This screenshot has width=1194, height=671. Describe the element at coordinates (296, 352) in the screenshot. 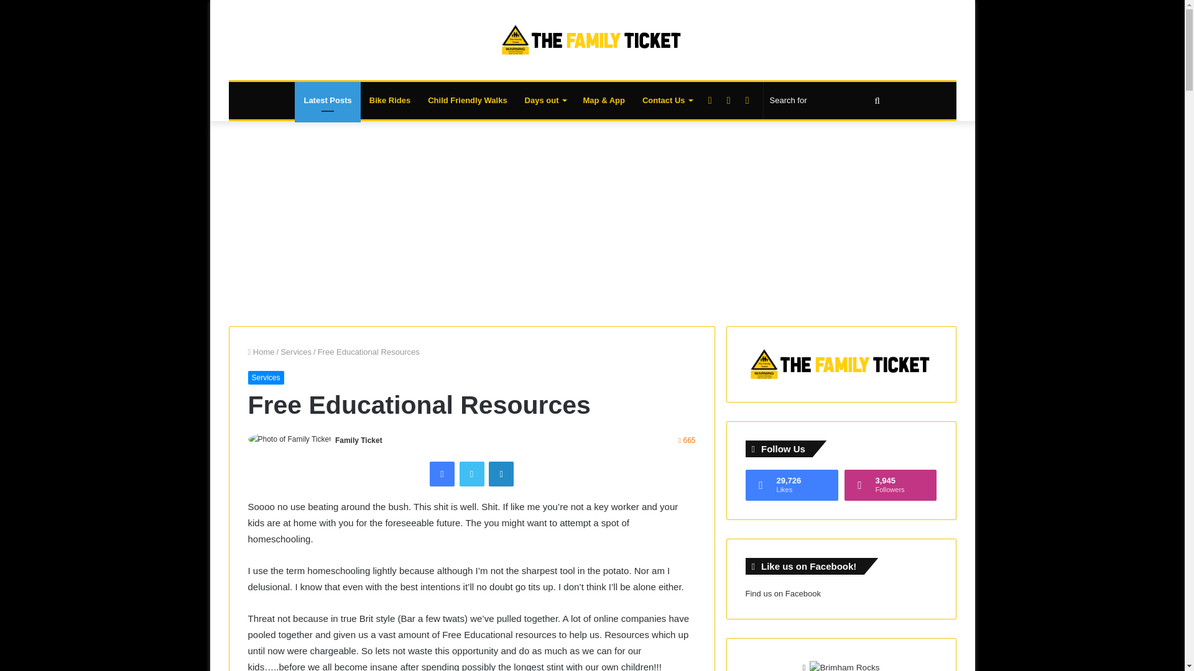

I see `Services` at that location.